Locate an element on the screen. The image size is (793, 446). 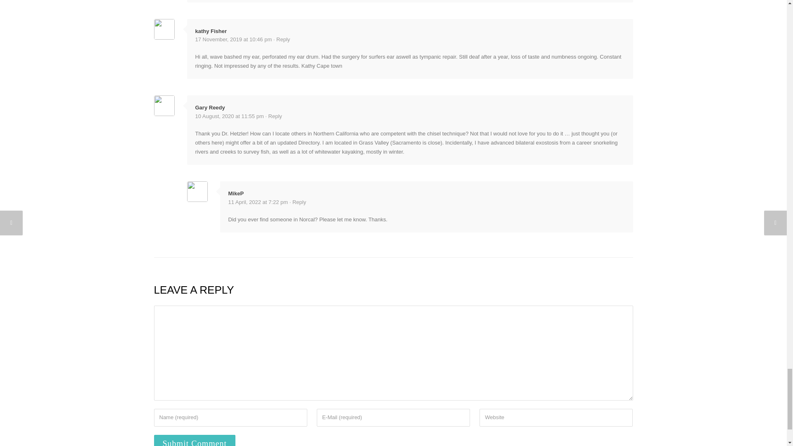
Website is located at coordinates (556, 418).